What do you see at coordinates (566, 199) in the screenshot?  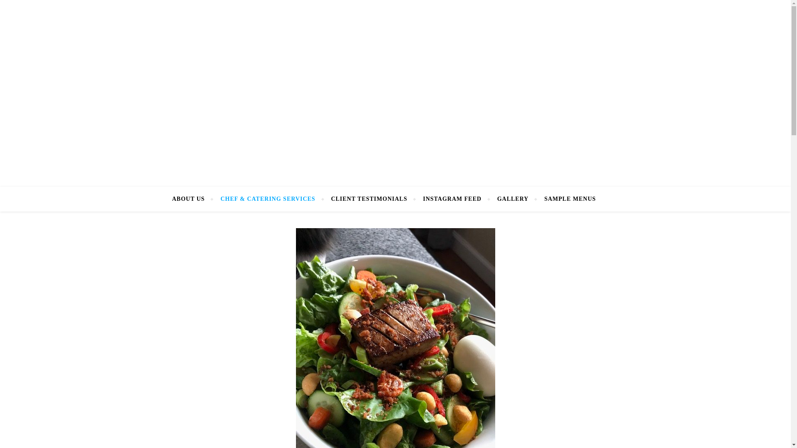 I see `SAMPLE MENUS` at bounding box center [566, 199].